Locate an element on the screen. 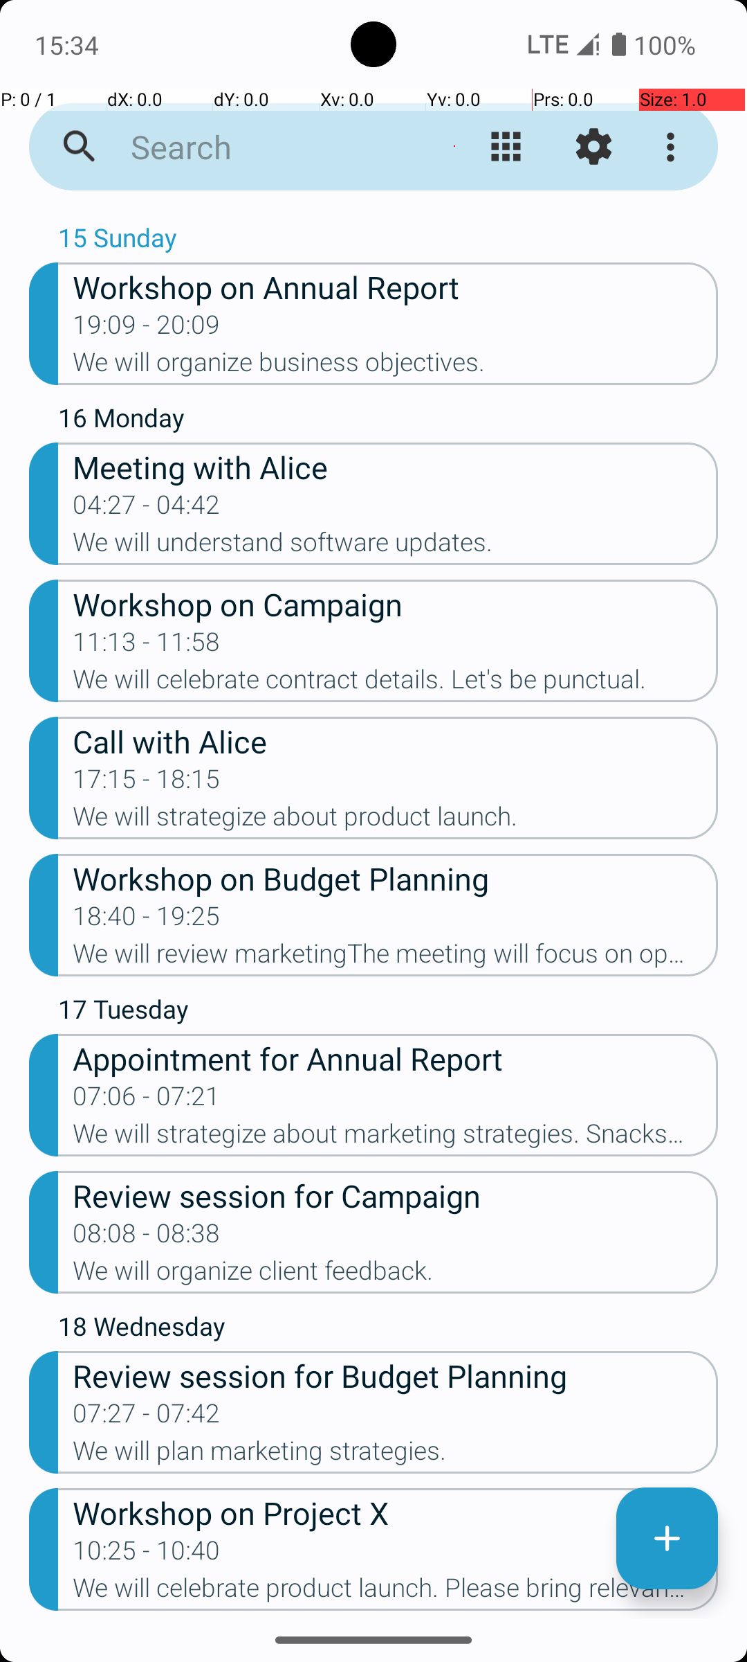 The height and width of the screenshot is (1662, 747). 11:13 - 11:58 is located at coordinates (147, 646).